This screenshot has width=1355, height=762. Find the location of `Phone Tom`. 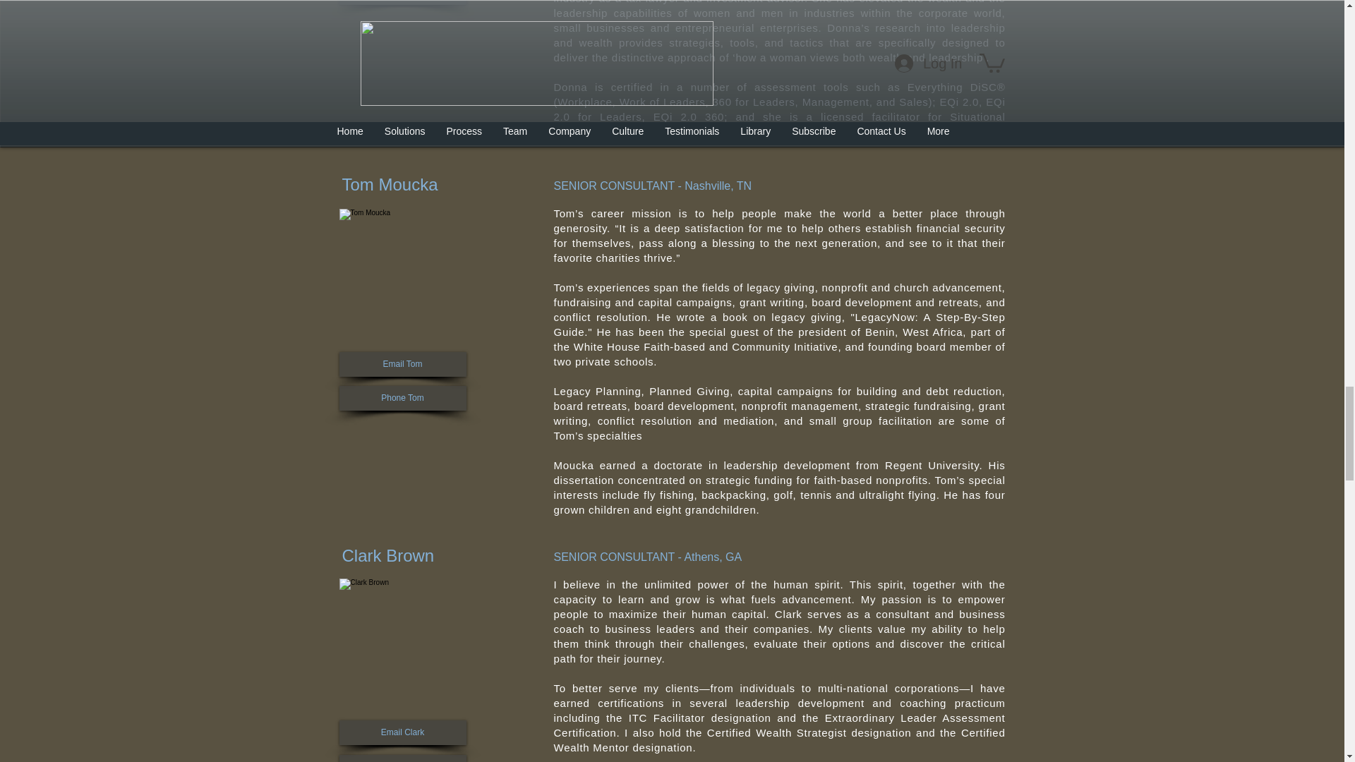

Phone Tom is located at coordinates (402, 398).